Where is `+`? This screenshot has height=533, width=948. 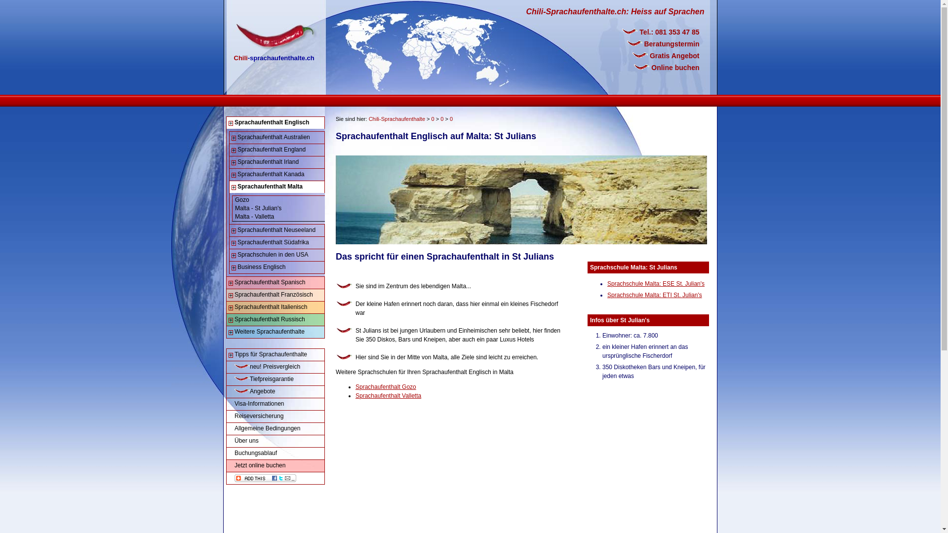 + is located at coordinates (231, 283).